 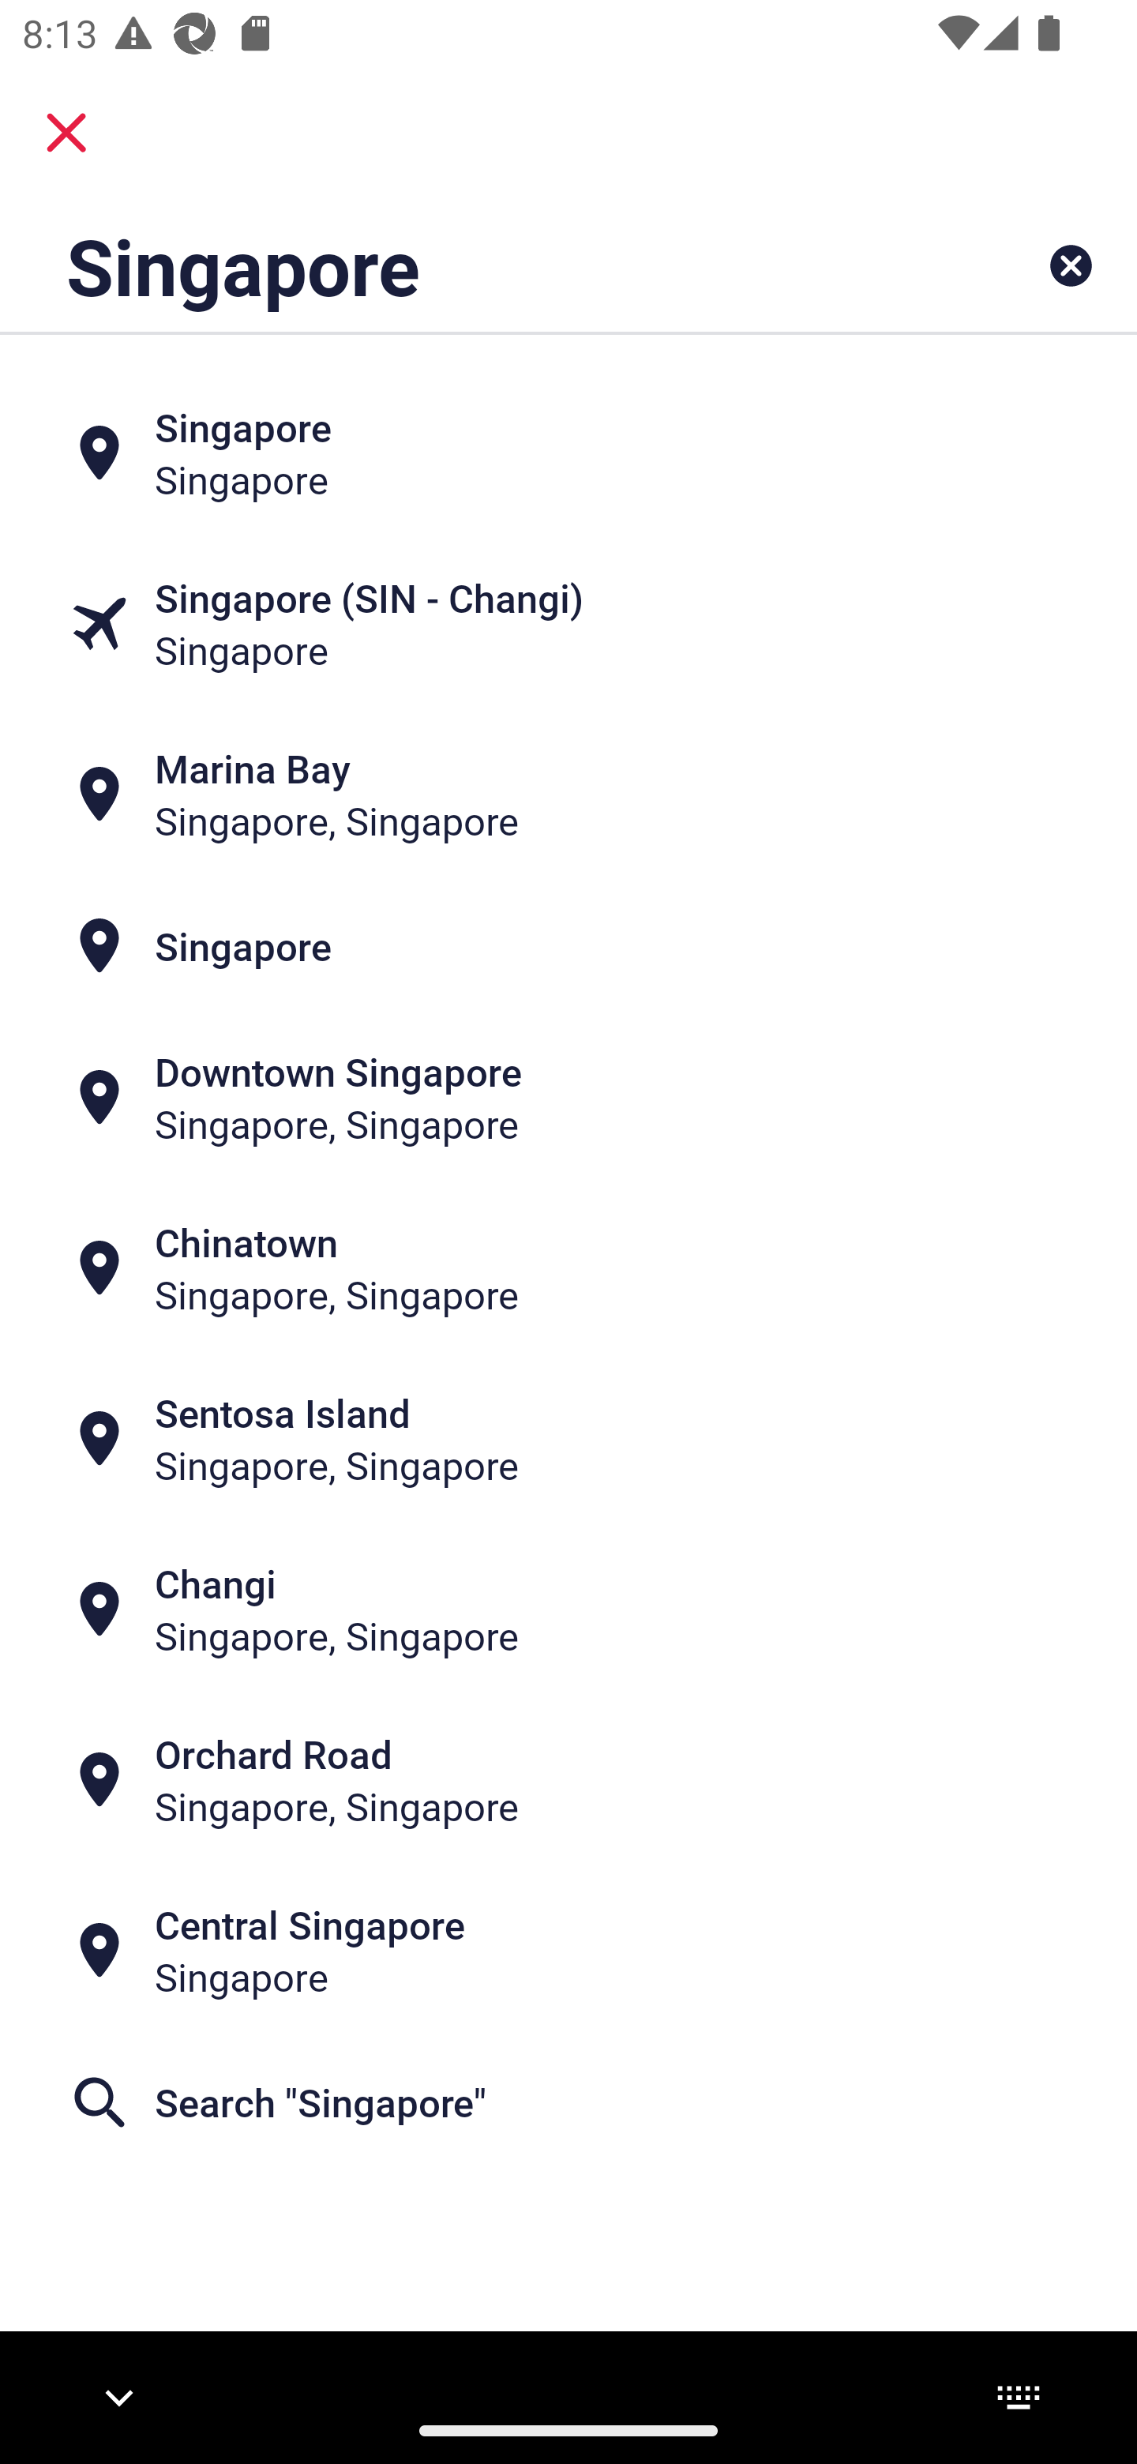 I want to click on close., so click(x=66, y=133).